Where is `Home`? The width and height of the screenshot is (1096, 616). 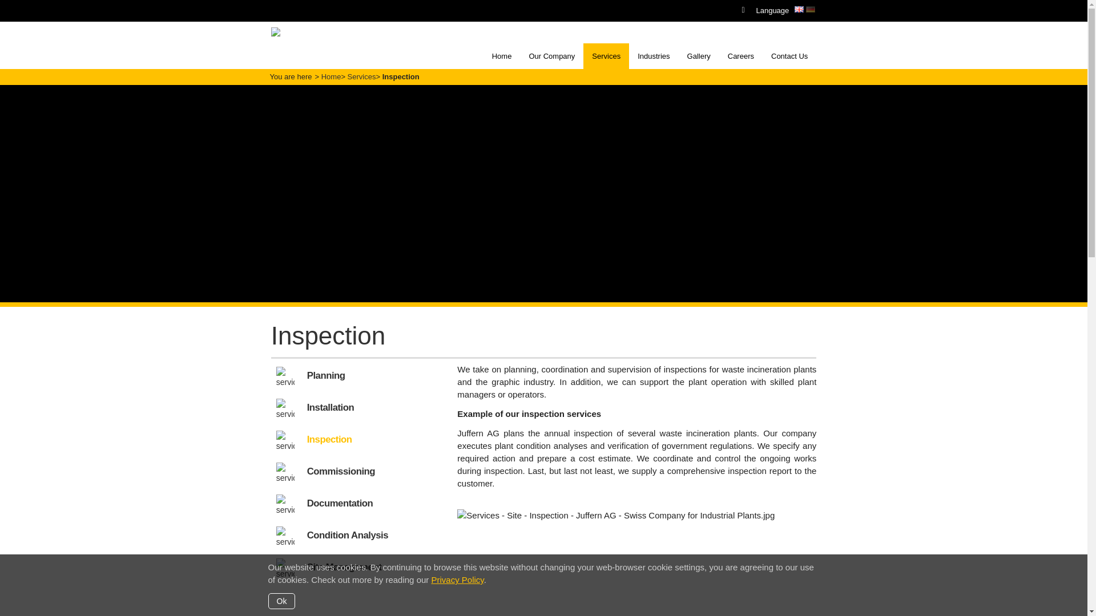 Home is located at coordinates (331, 76).